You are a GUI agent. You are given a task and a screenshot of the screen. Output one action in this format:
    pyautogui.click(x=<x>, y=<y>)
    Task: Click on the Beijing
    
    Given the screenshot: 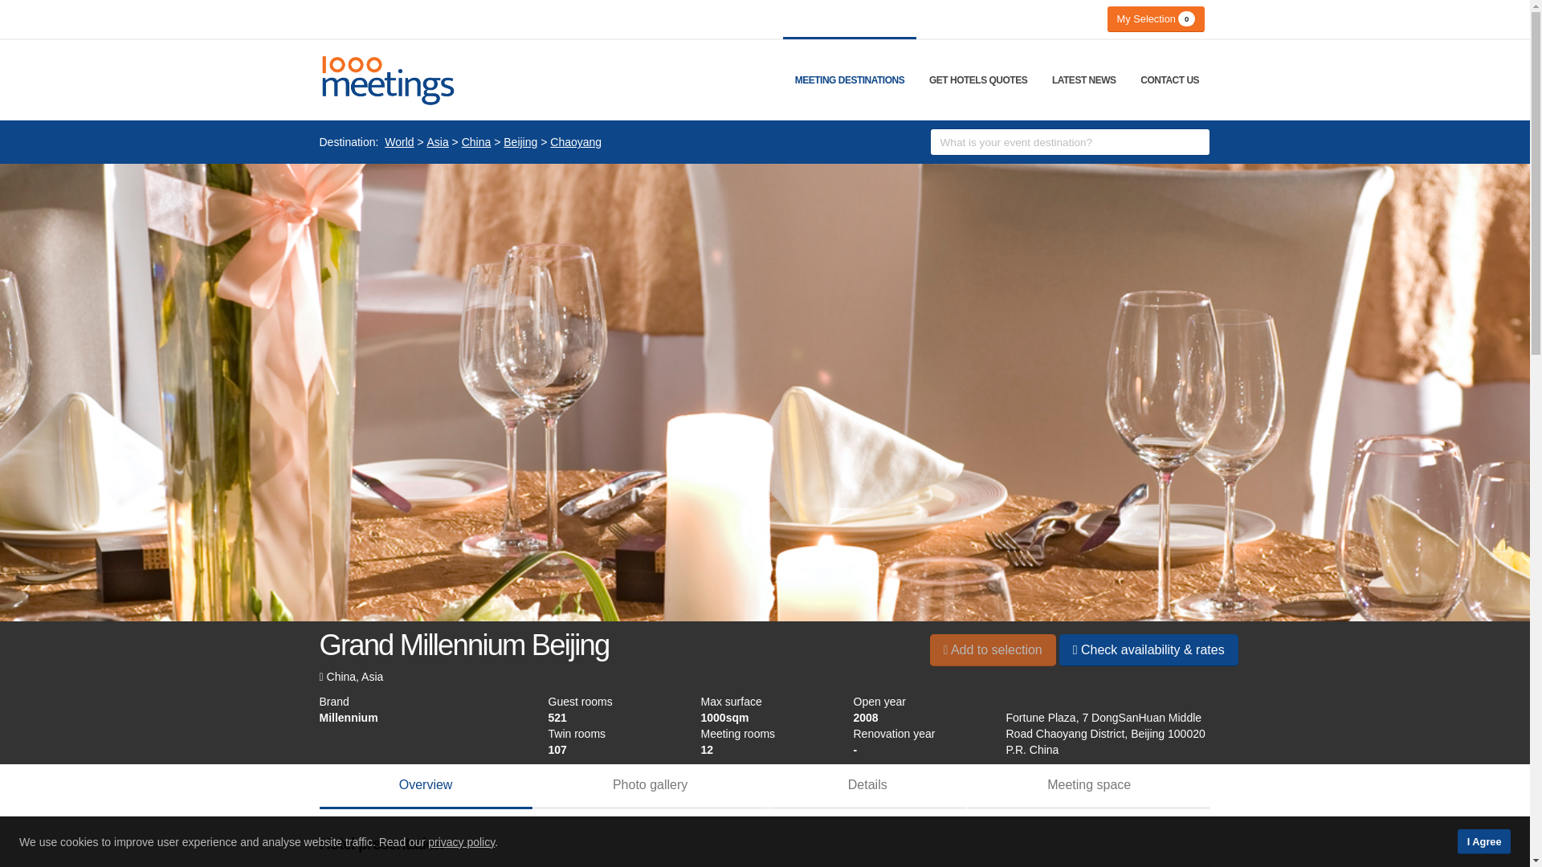 What is the action you would take?
    pyautogui.click(x=520, y=142)
    